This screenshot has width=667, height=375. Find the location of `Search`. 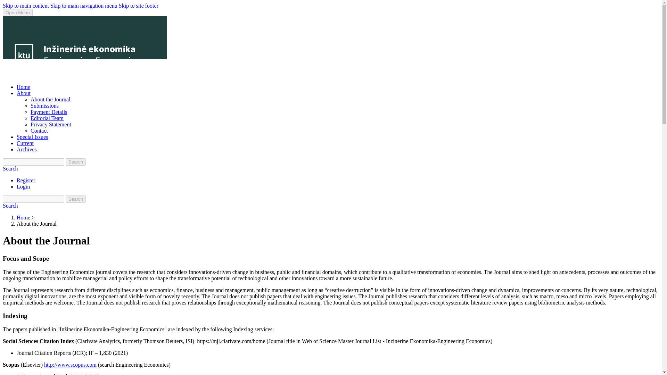

Search is located at coordinates (76, 162).